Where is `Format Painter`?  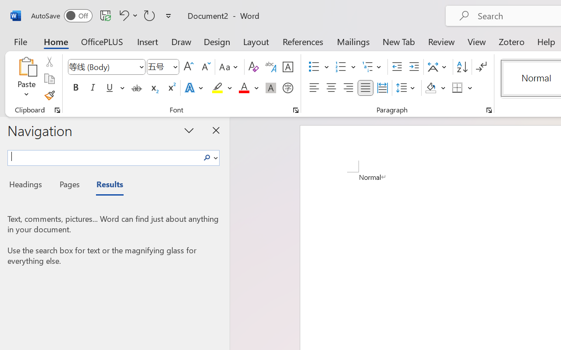
Format Painter is located at coordinates (49, 95).